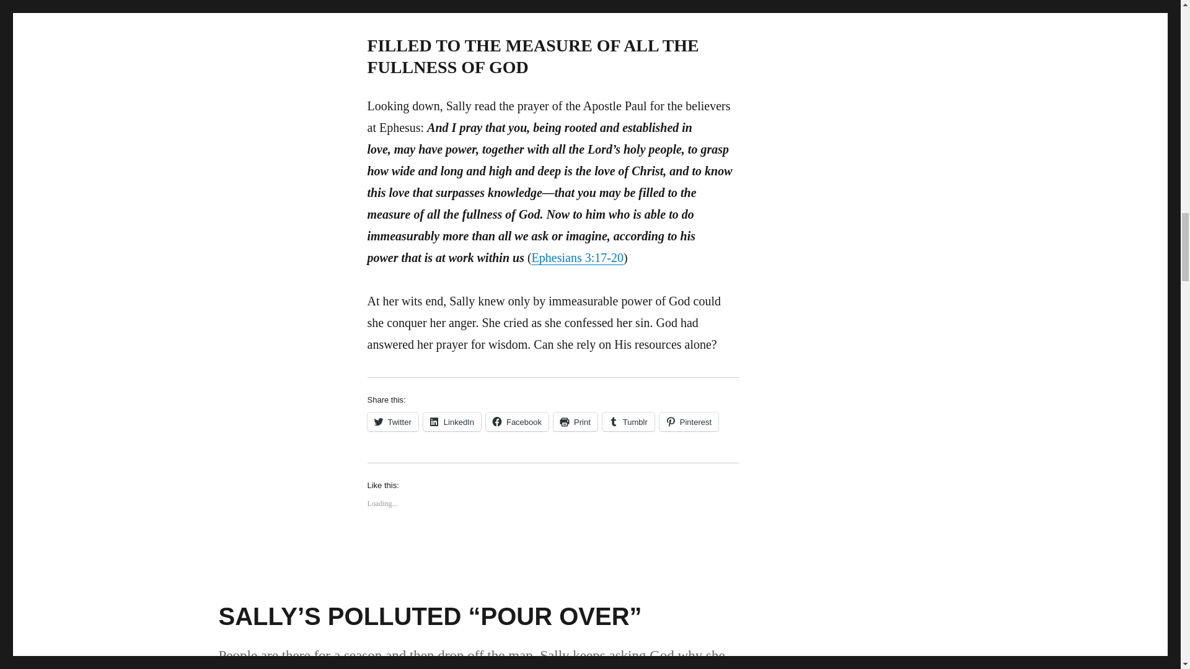 This screenshot has height=669, width=1190. I want to click on Pinterest, so click(689, 421).